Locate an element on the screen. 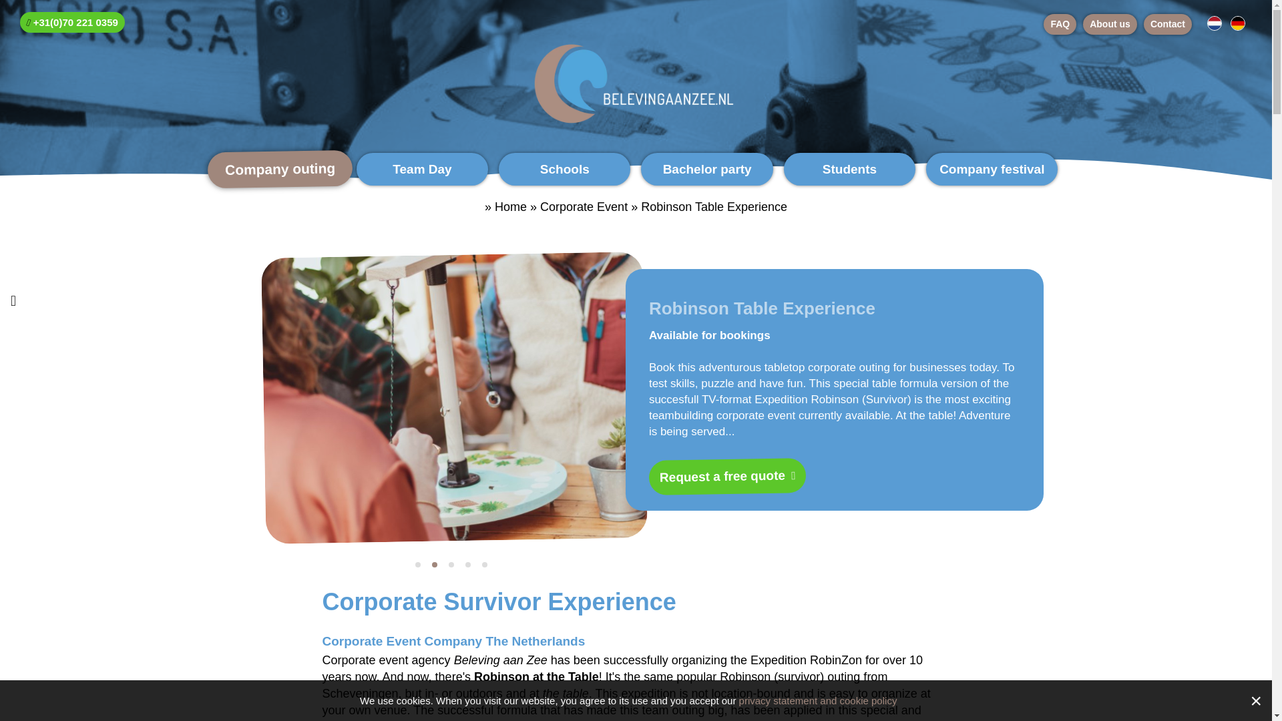  Home is located at coordinates (511, 207).